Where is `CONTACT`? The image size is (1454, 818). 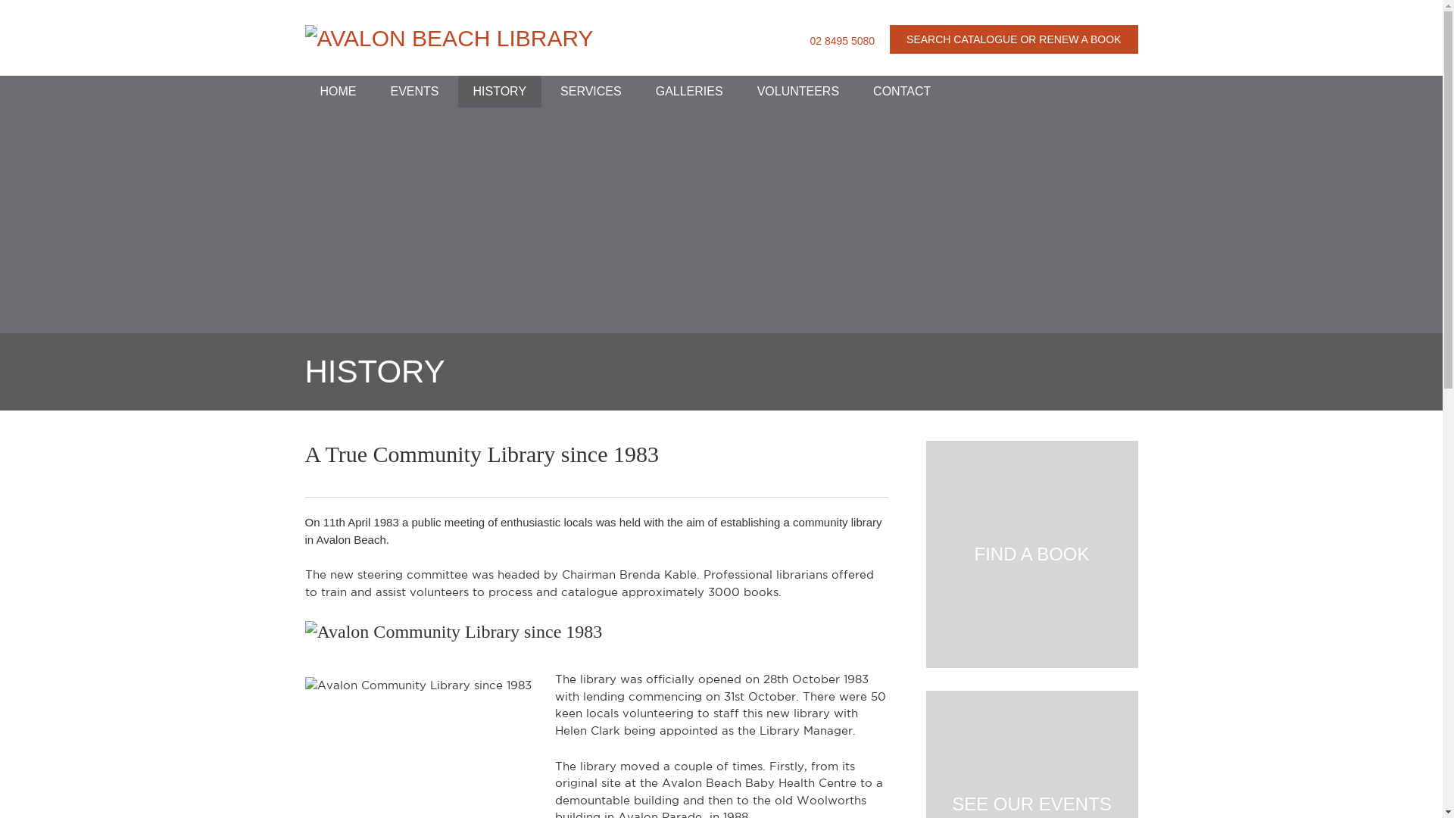
CONTACT is located at coordinates (902, 92).